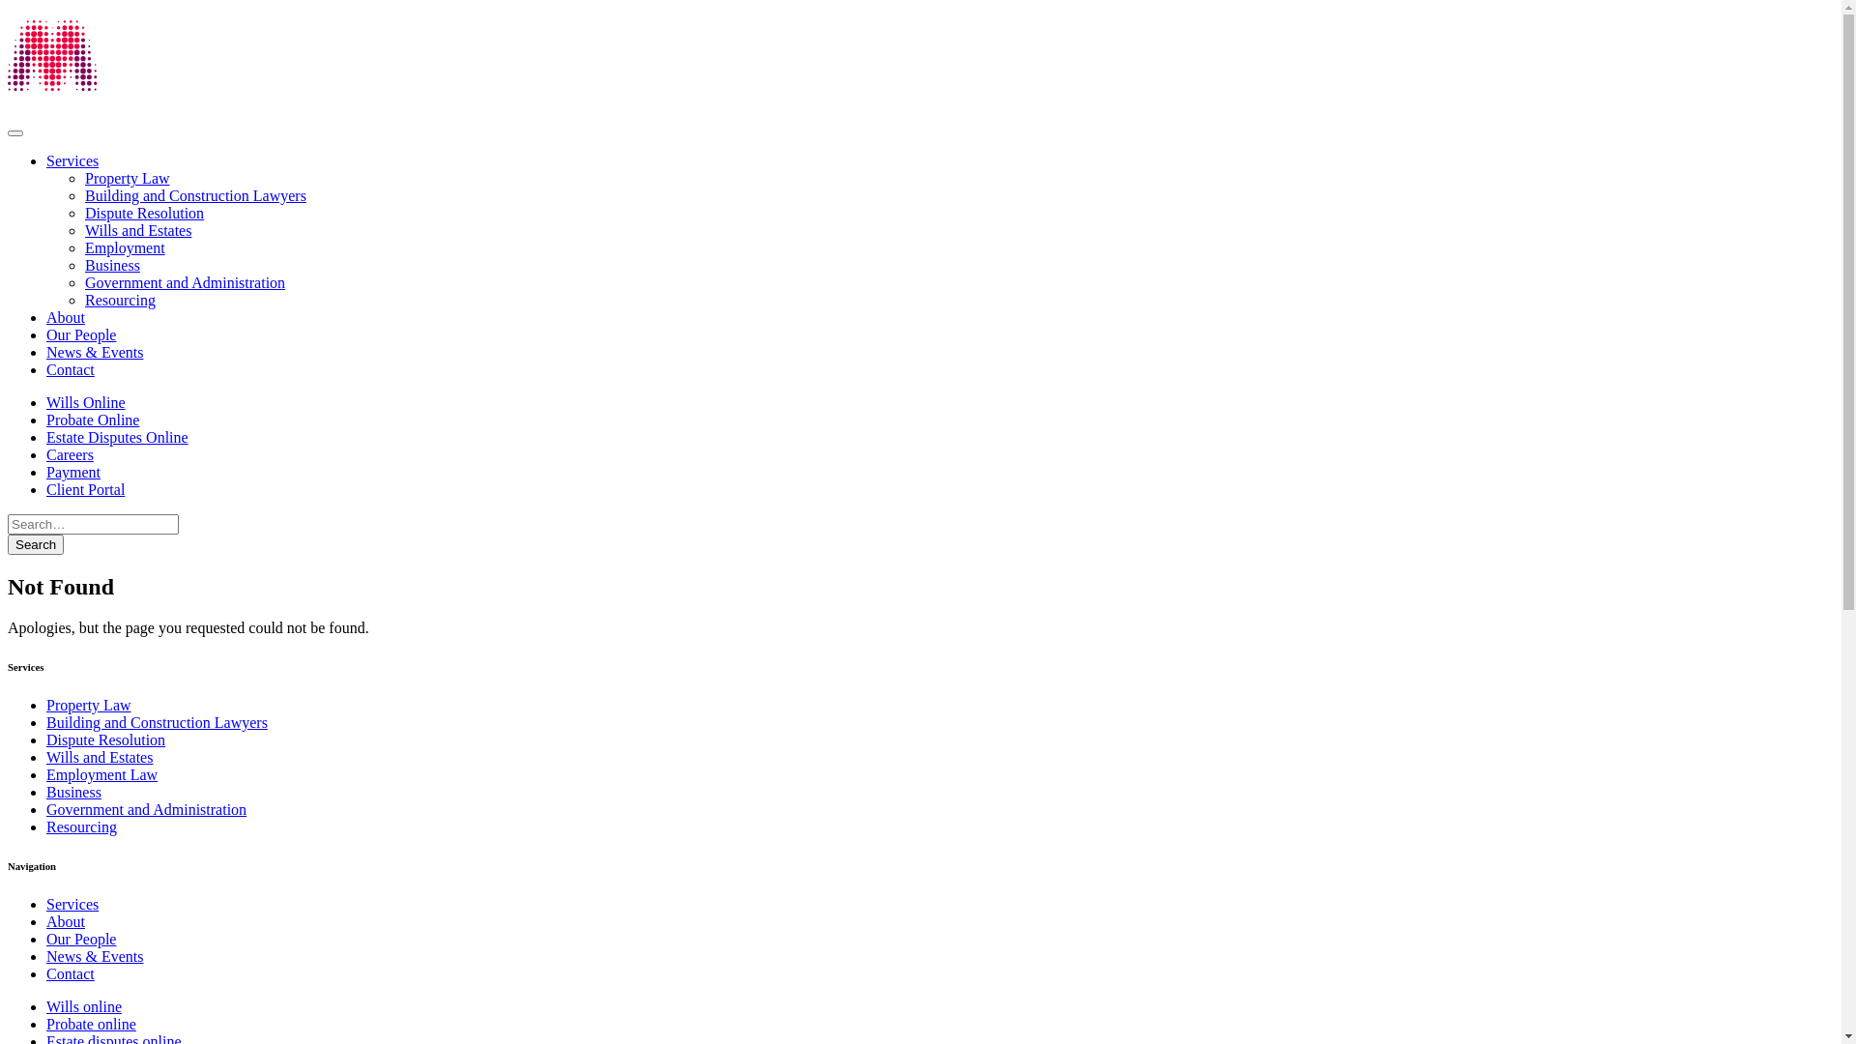 The width and height of the screenshot is (1856, 1044). Describe the element at coordinates (89, 706) in the screenshot. I see `Property Law` at that location.